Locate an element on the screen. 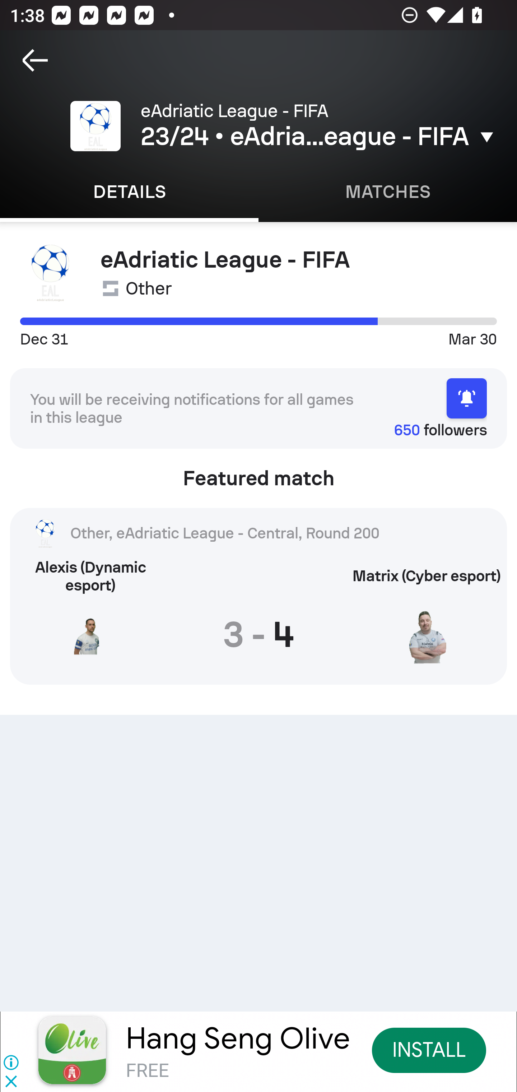 Image resolution: width=517 pixels, height=1092 pixels. INSTALL is located at coordinates (429, 1050).